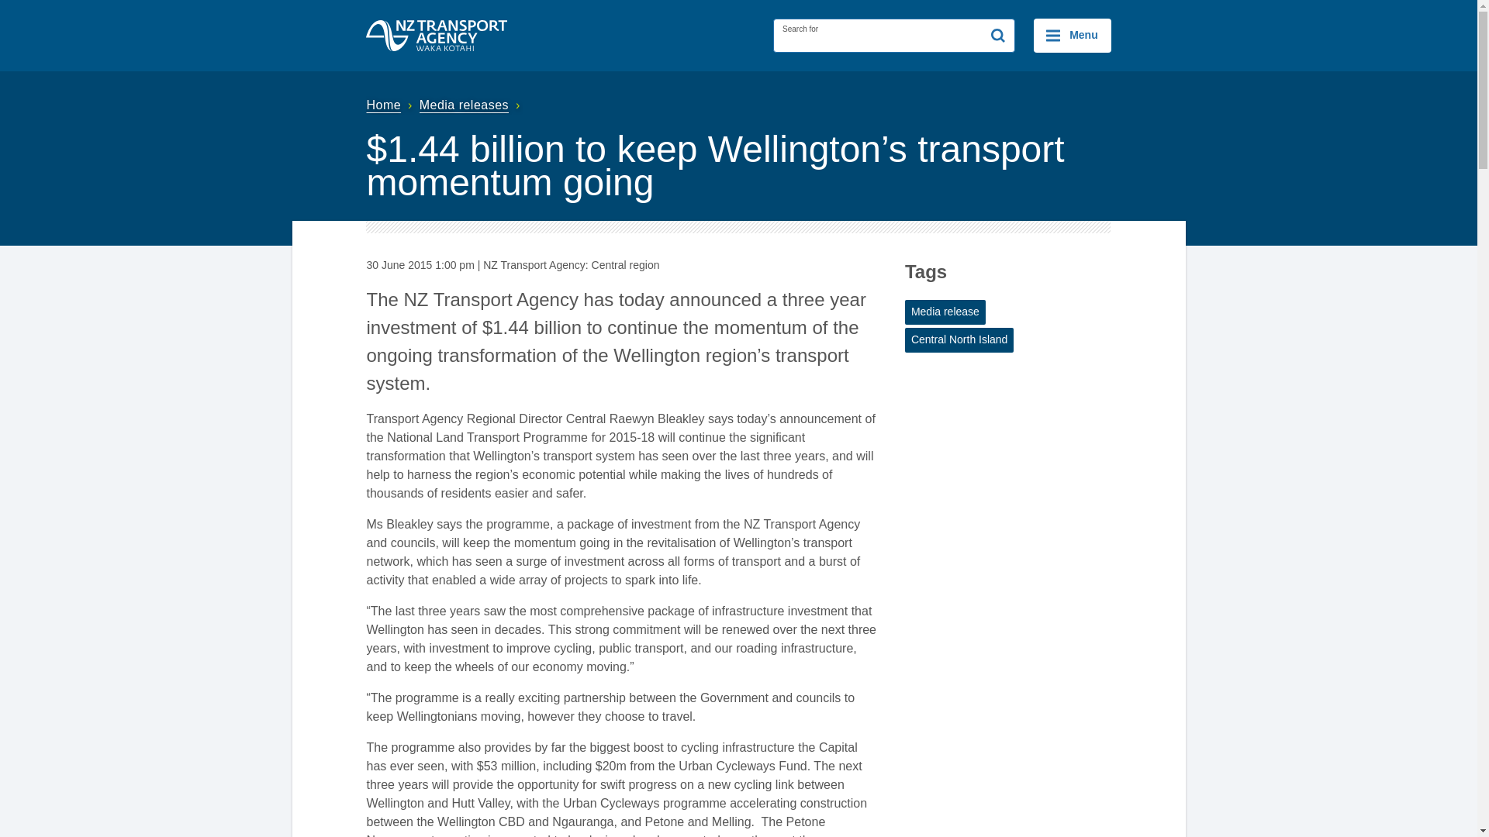 Image resolution: width=1489 pixels, height=837 pixels. What do you see at coordinates (437, 35) in the screenshot?
I see `NZ Transport Agency Waka Kotahi` at bounding box center [437, 35].